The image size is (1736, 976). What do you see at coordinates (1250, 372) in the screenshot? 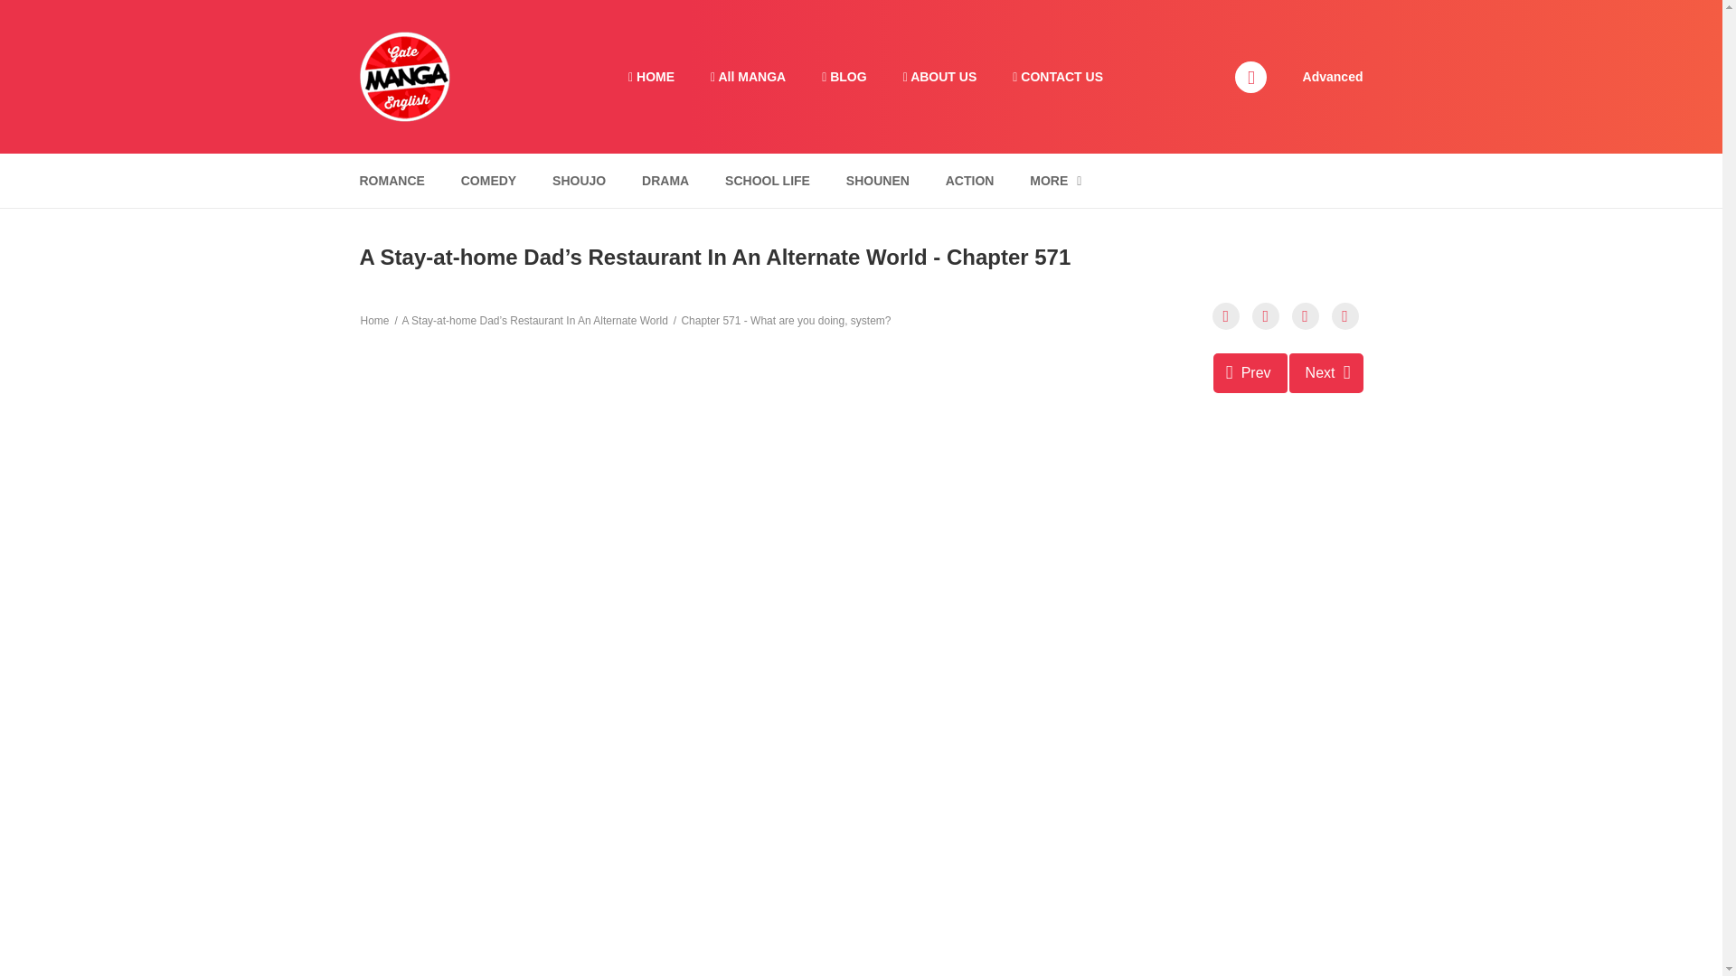
I see `Chapter 570` at bounding box center [1250, 372].